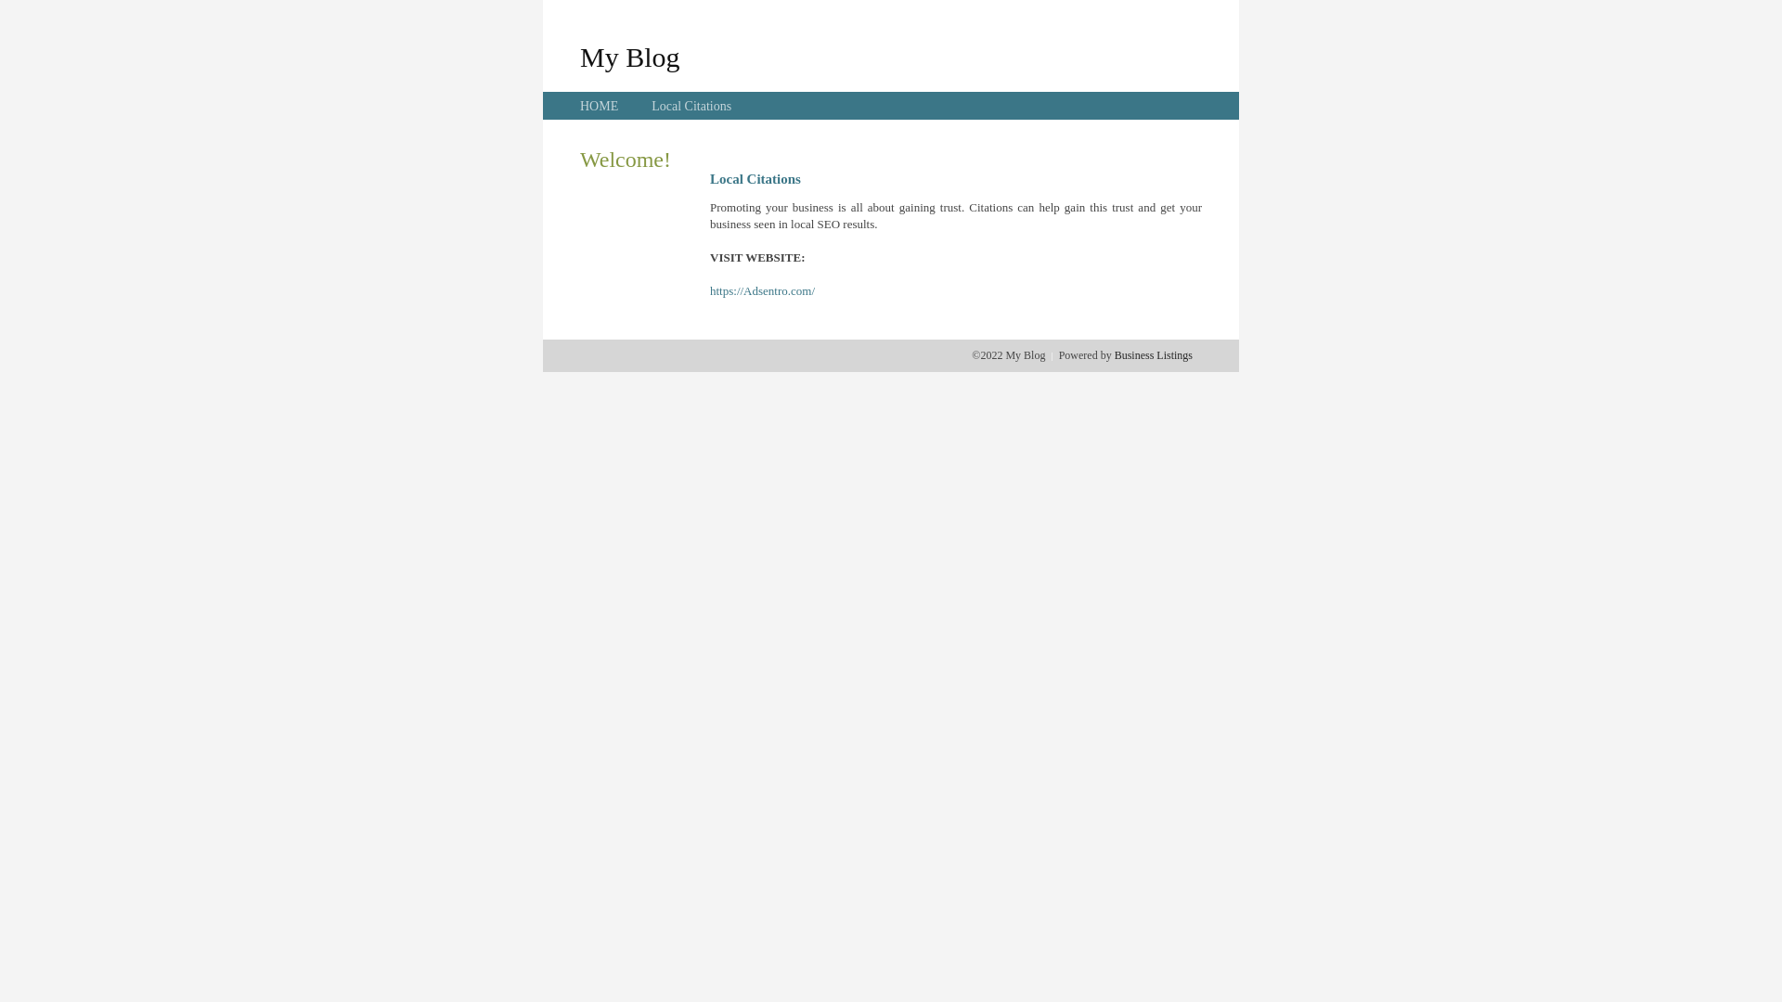  I want to click on https://Adsentro.com/, so click(763, 291).